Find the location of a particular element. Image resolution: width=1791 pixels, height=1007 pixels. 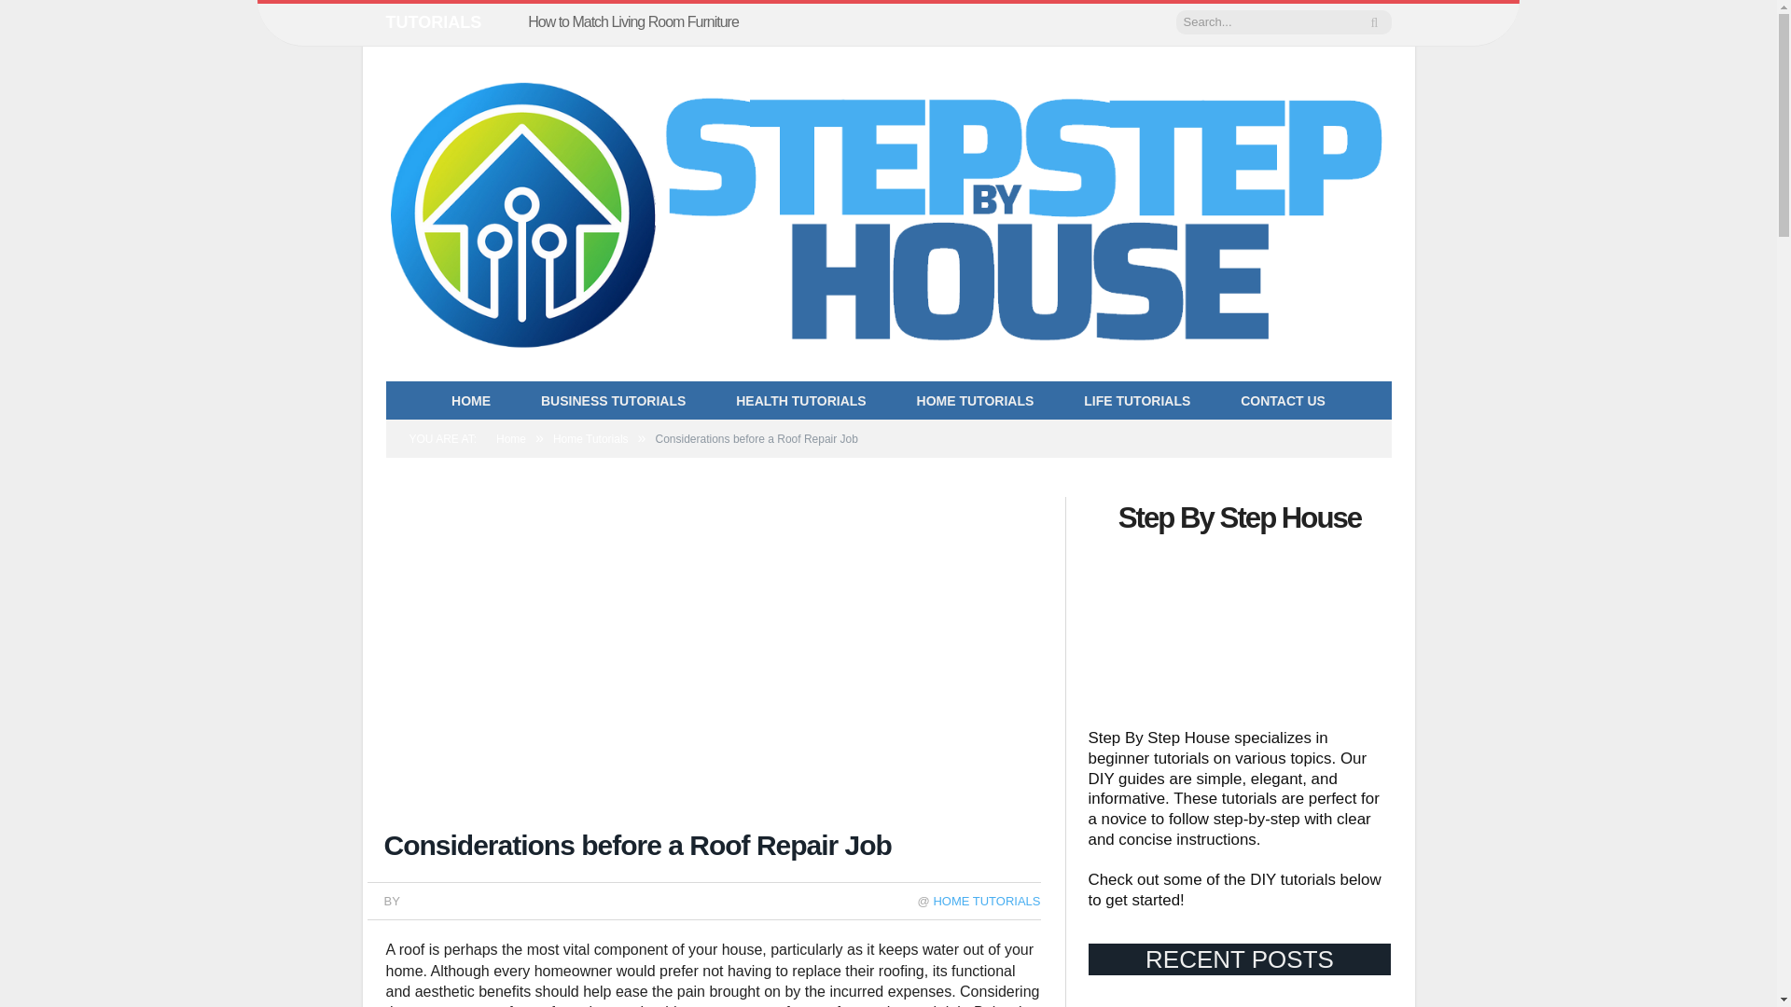

LIFE TUTORIALS is located at coordinates (1136, 401).